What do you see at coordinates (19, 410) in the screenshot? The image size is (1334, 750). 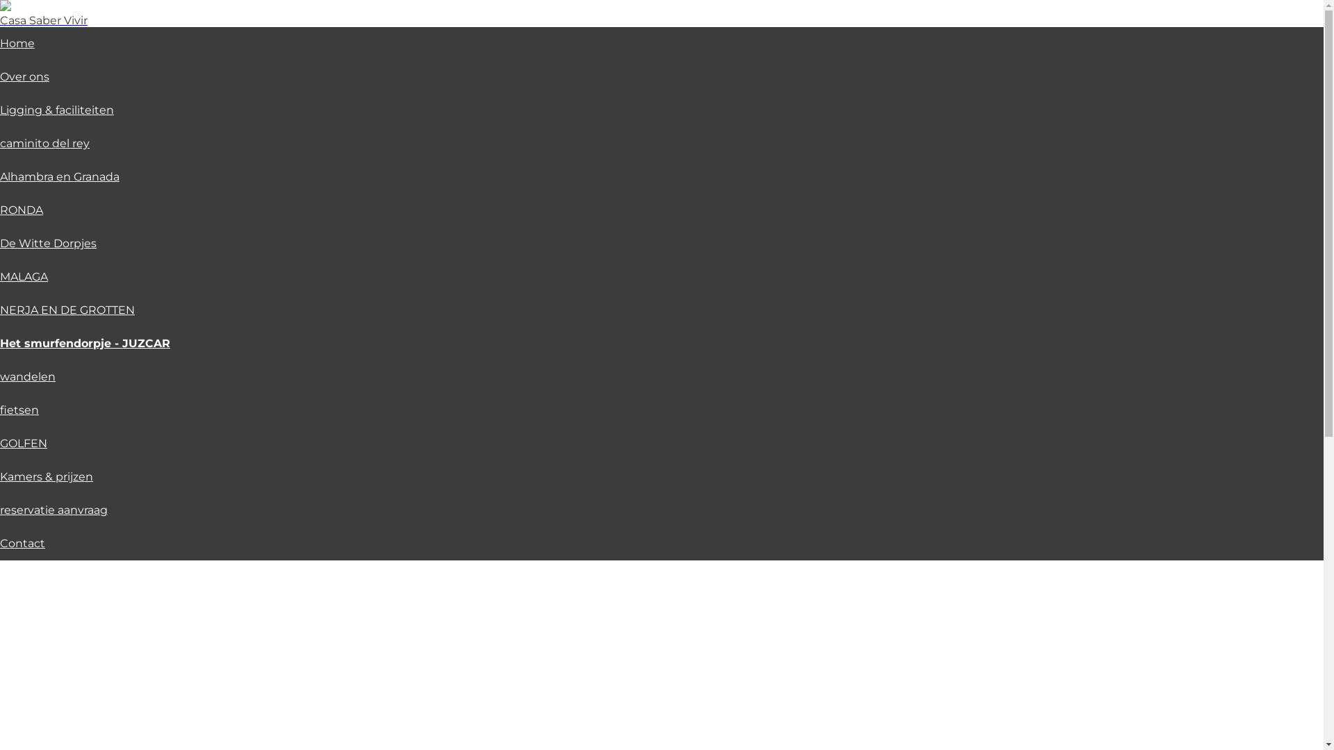 I see `fietsen` at bounding box center [19, 410].